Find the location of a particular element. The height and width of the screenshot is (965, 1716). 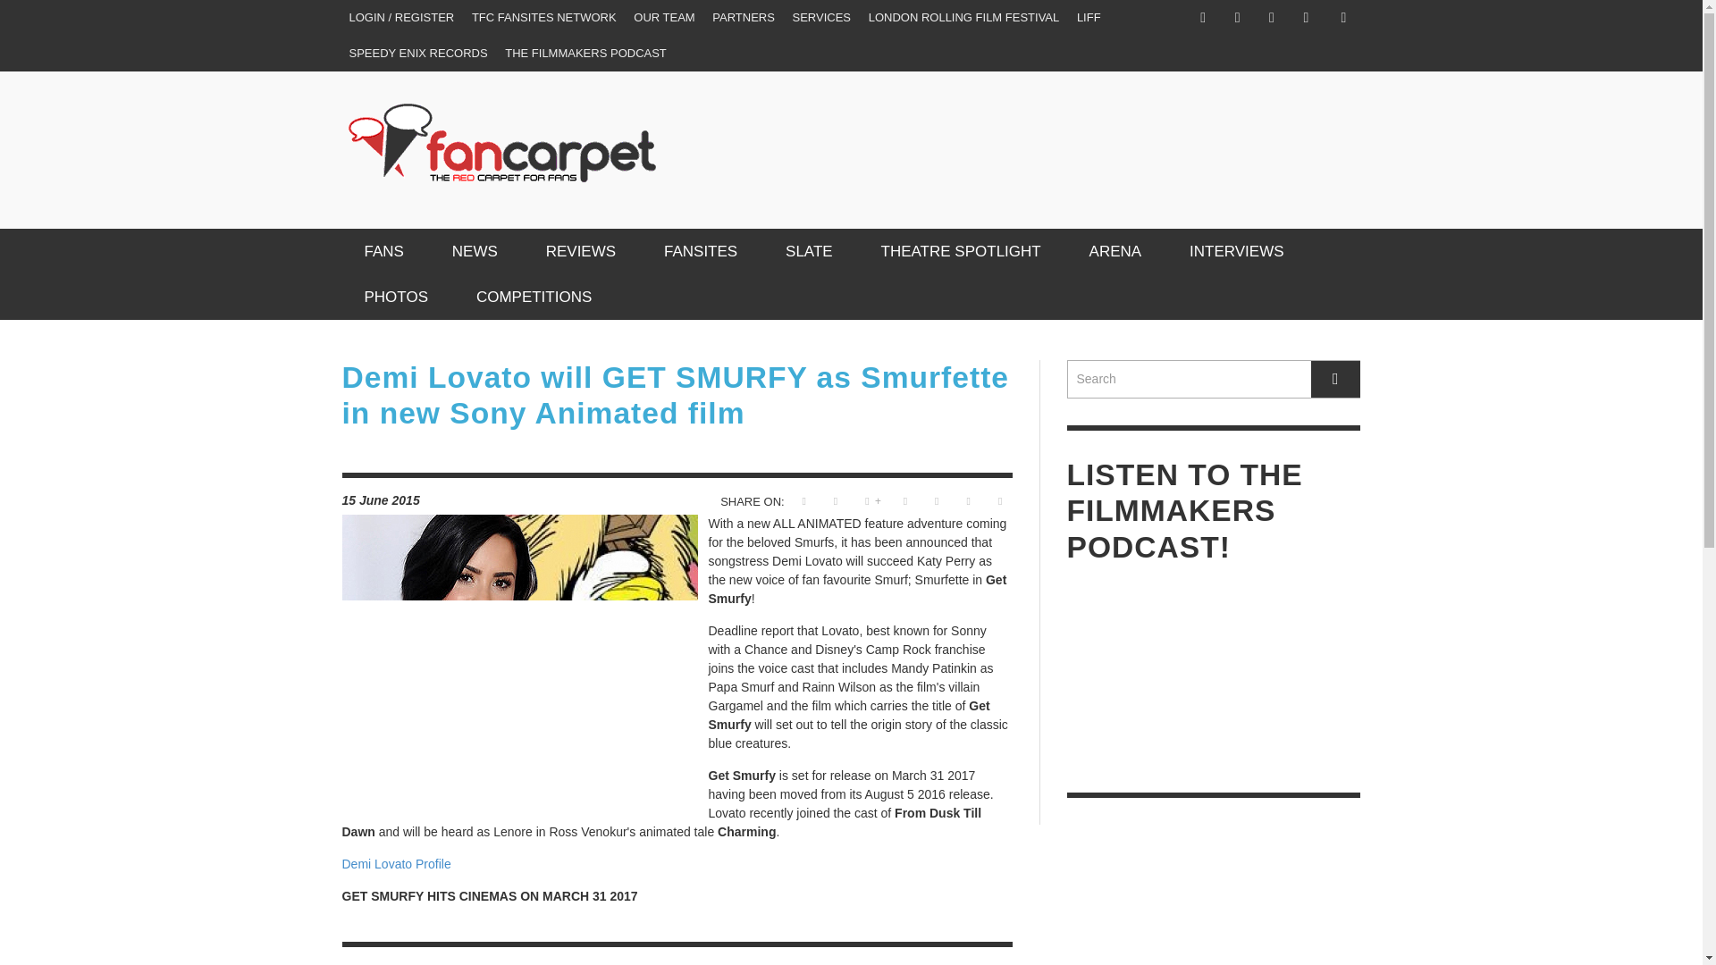

Twitter is located at coordinates (1271, 18).